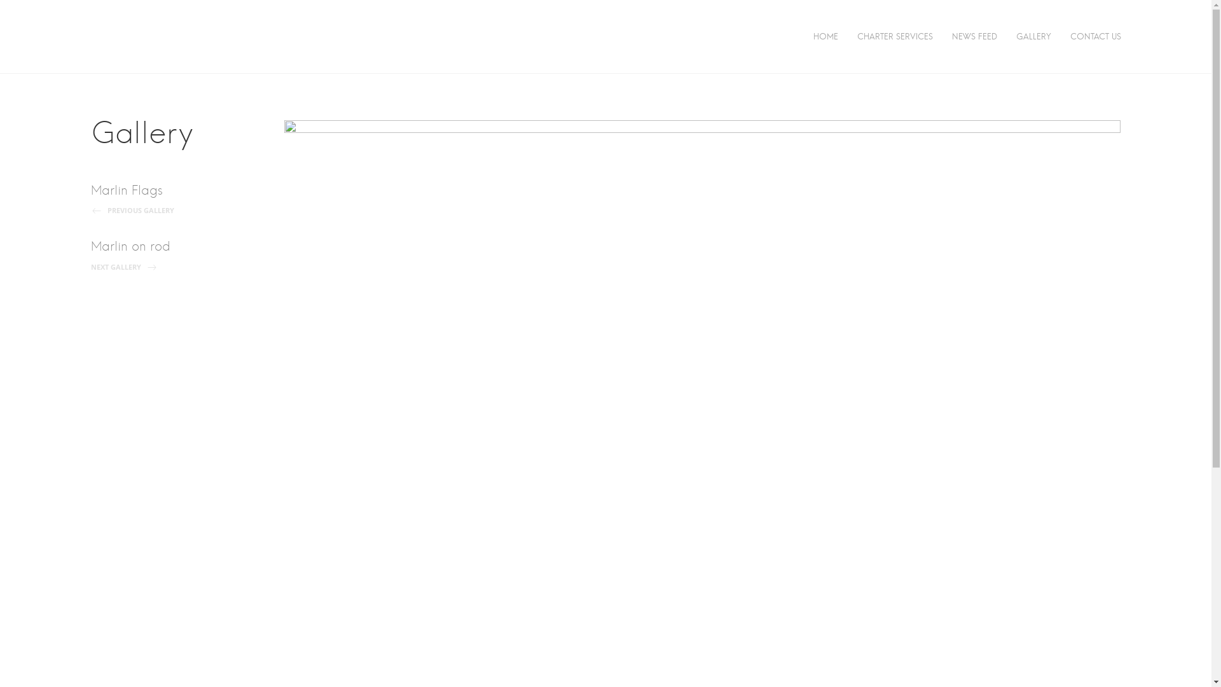 This screenshot has width=1221, height=687. Describe the element at coordinates (1095, 37) in the screenshot. I see `CONTACT US` at that location.